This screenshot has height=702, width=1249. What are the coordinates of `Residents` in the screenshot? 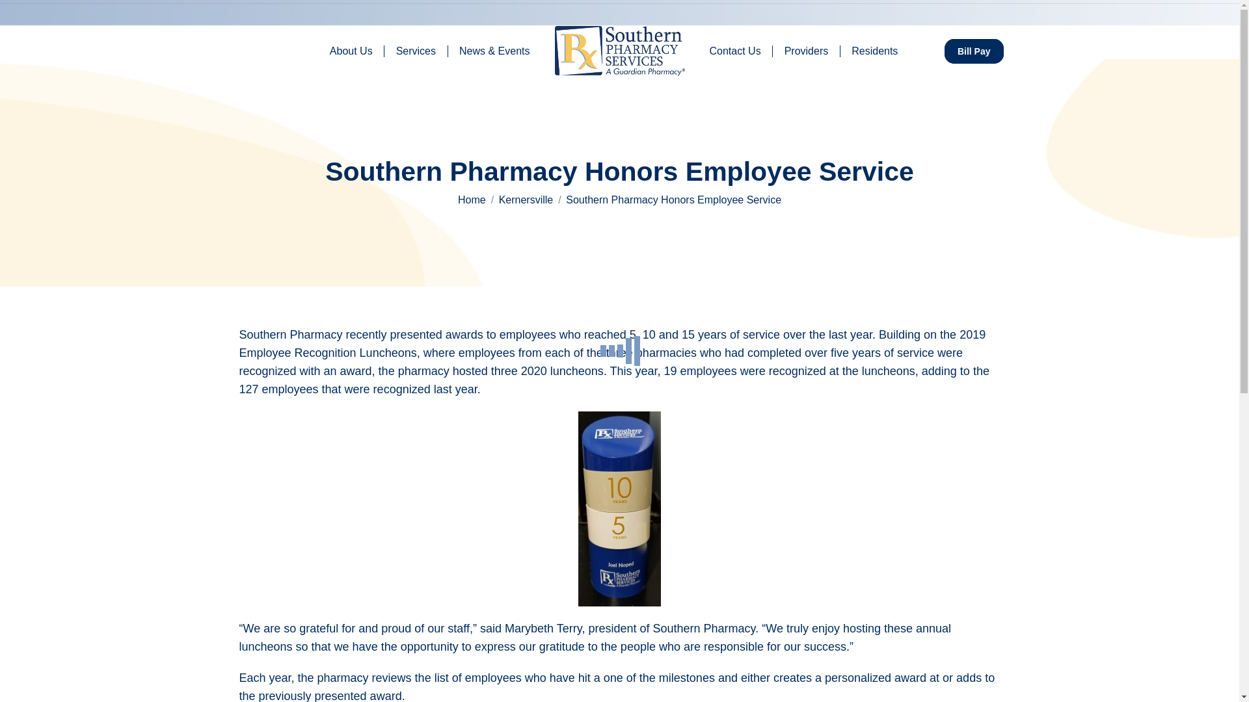 It's located at (874, 50).